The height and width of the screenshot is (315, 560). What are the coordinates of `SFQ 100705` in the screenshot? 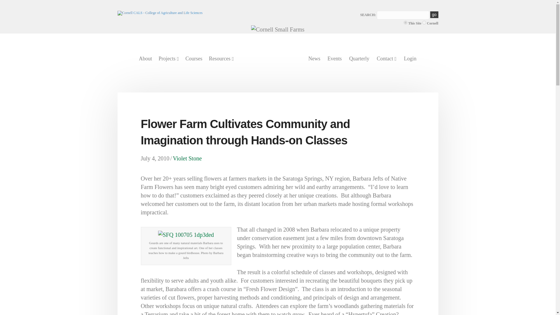 It's located at (186, 235).